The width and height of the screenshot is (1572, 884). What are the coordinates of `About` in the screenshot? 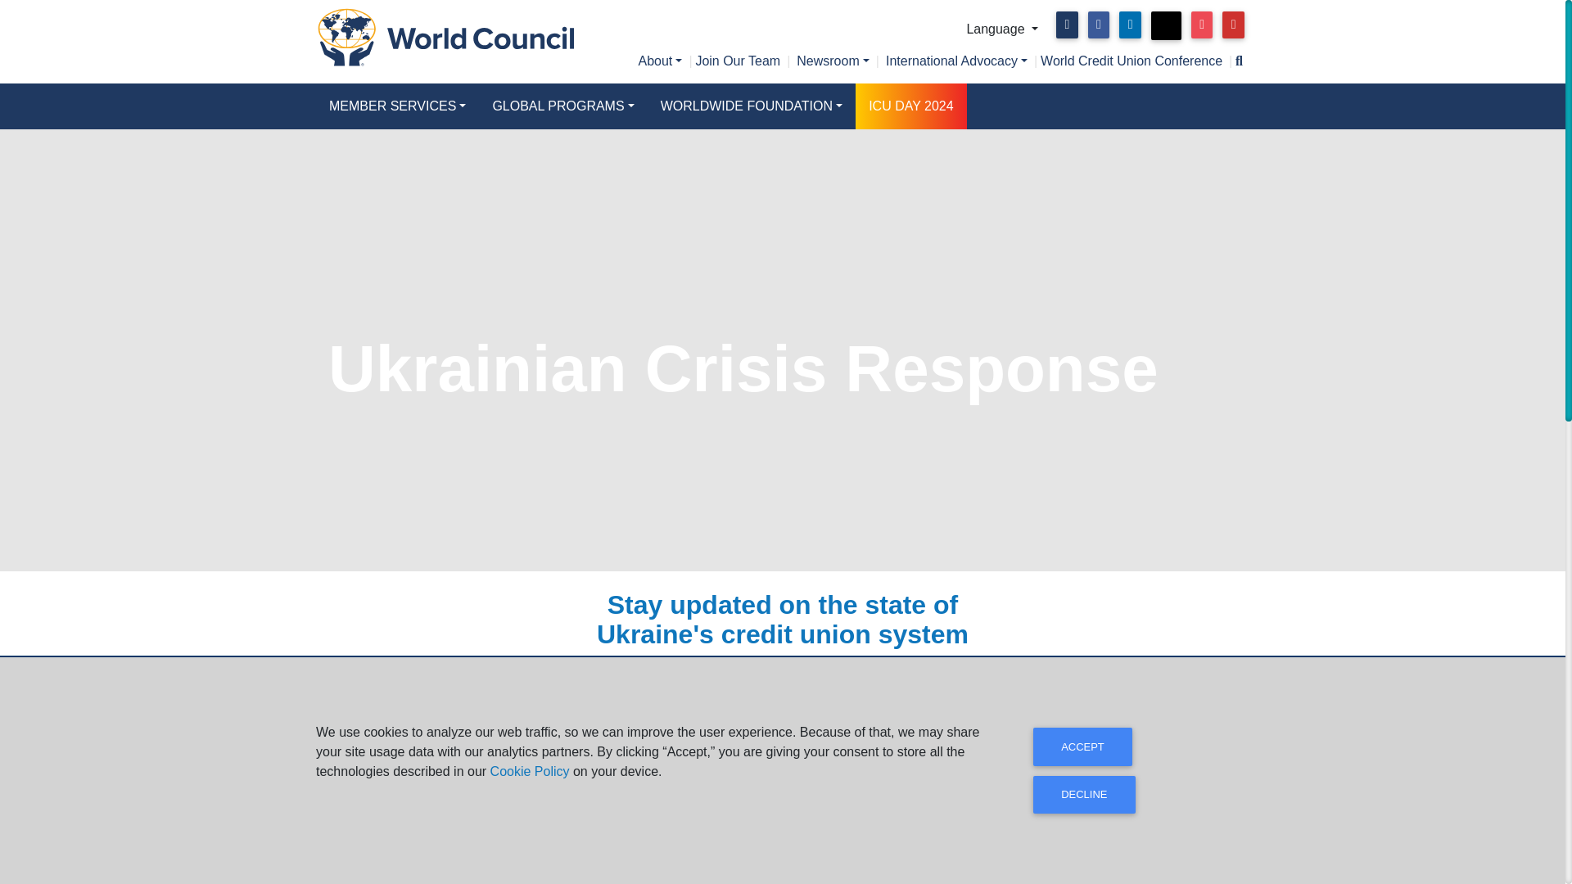 It's located at (660, 61).